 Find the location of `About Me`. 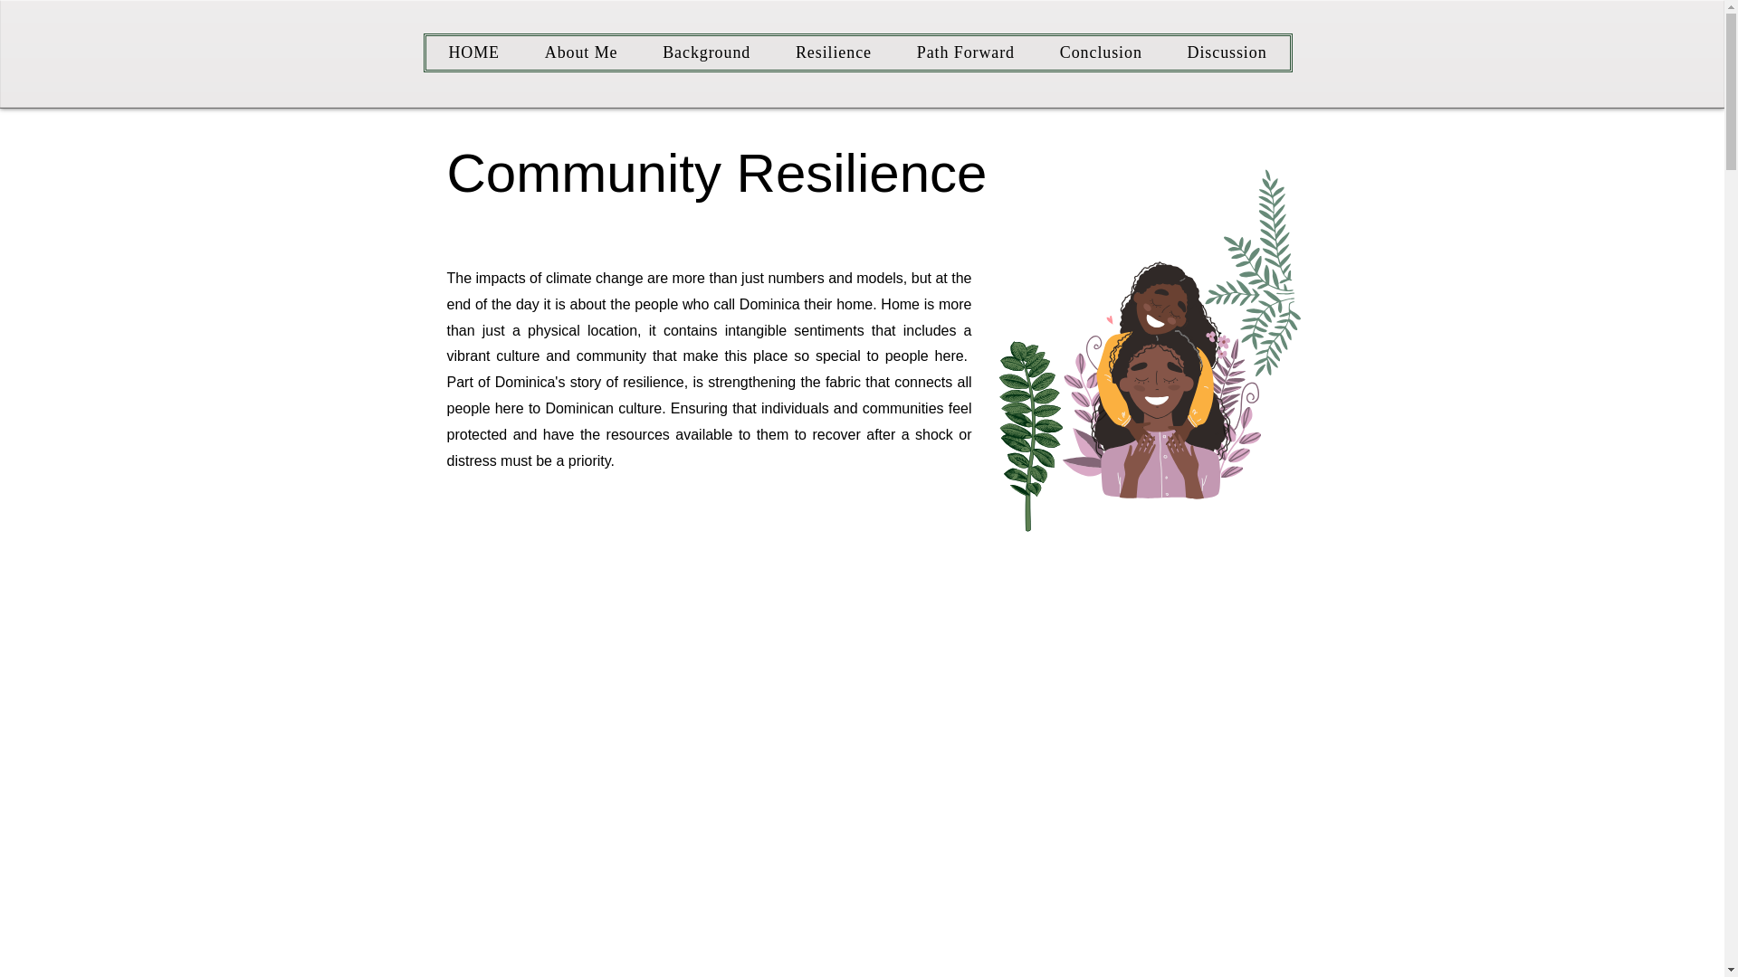

About Me is located at coordinates (581, 52).